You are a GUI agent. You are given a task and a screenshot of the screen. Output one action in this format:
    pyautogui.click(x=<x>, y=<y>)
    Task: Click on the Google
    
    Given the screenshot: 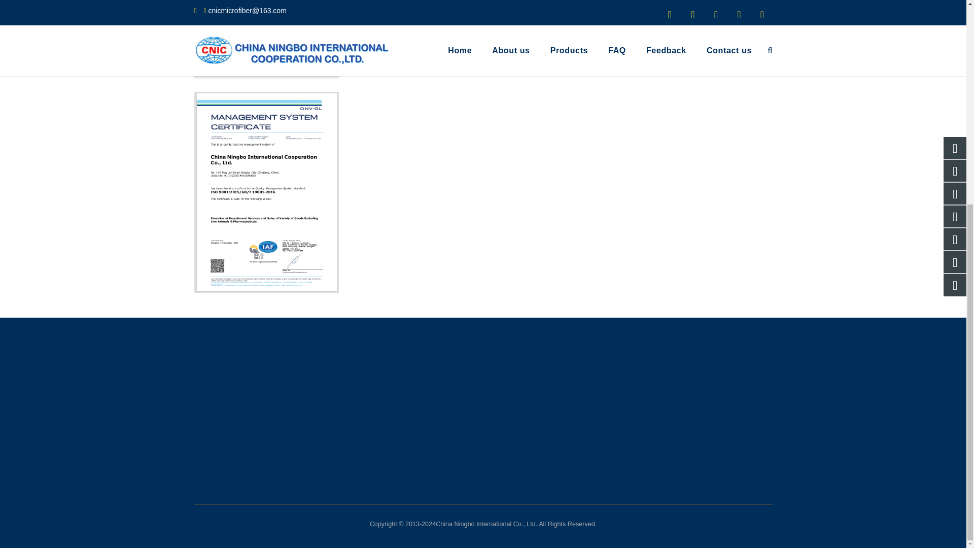 What is the action you would take?
    pyautogui.click(x=260, y=62)
    